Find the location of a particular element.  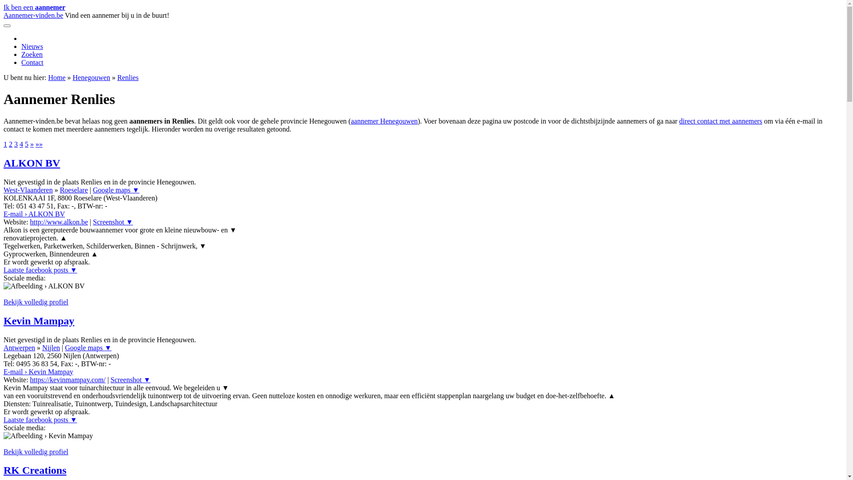

Nieuws is located at coordinates (32, 46).